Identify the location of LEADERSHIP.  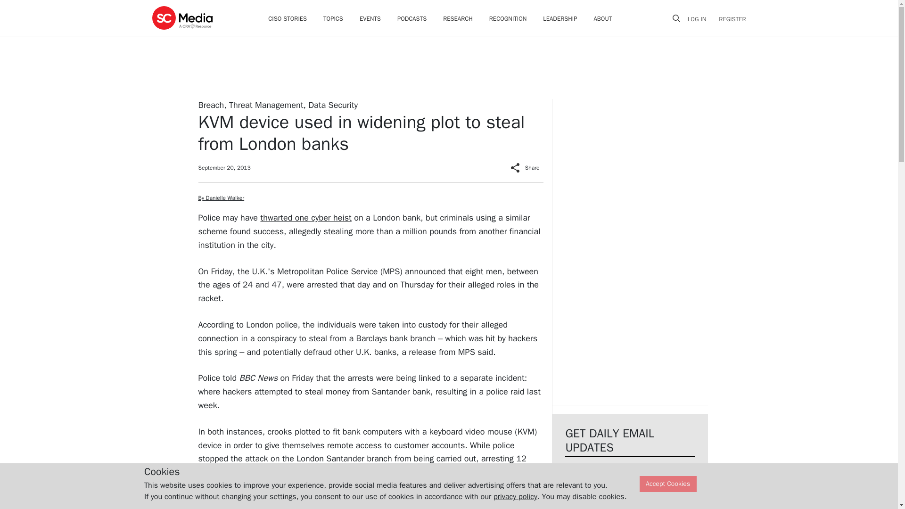
(560, 19).